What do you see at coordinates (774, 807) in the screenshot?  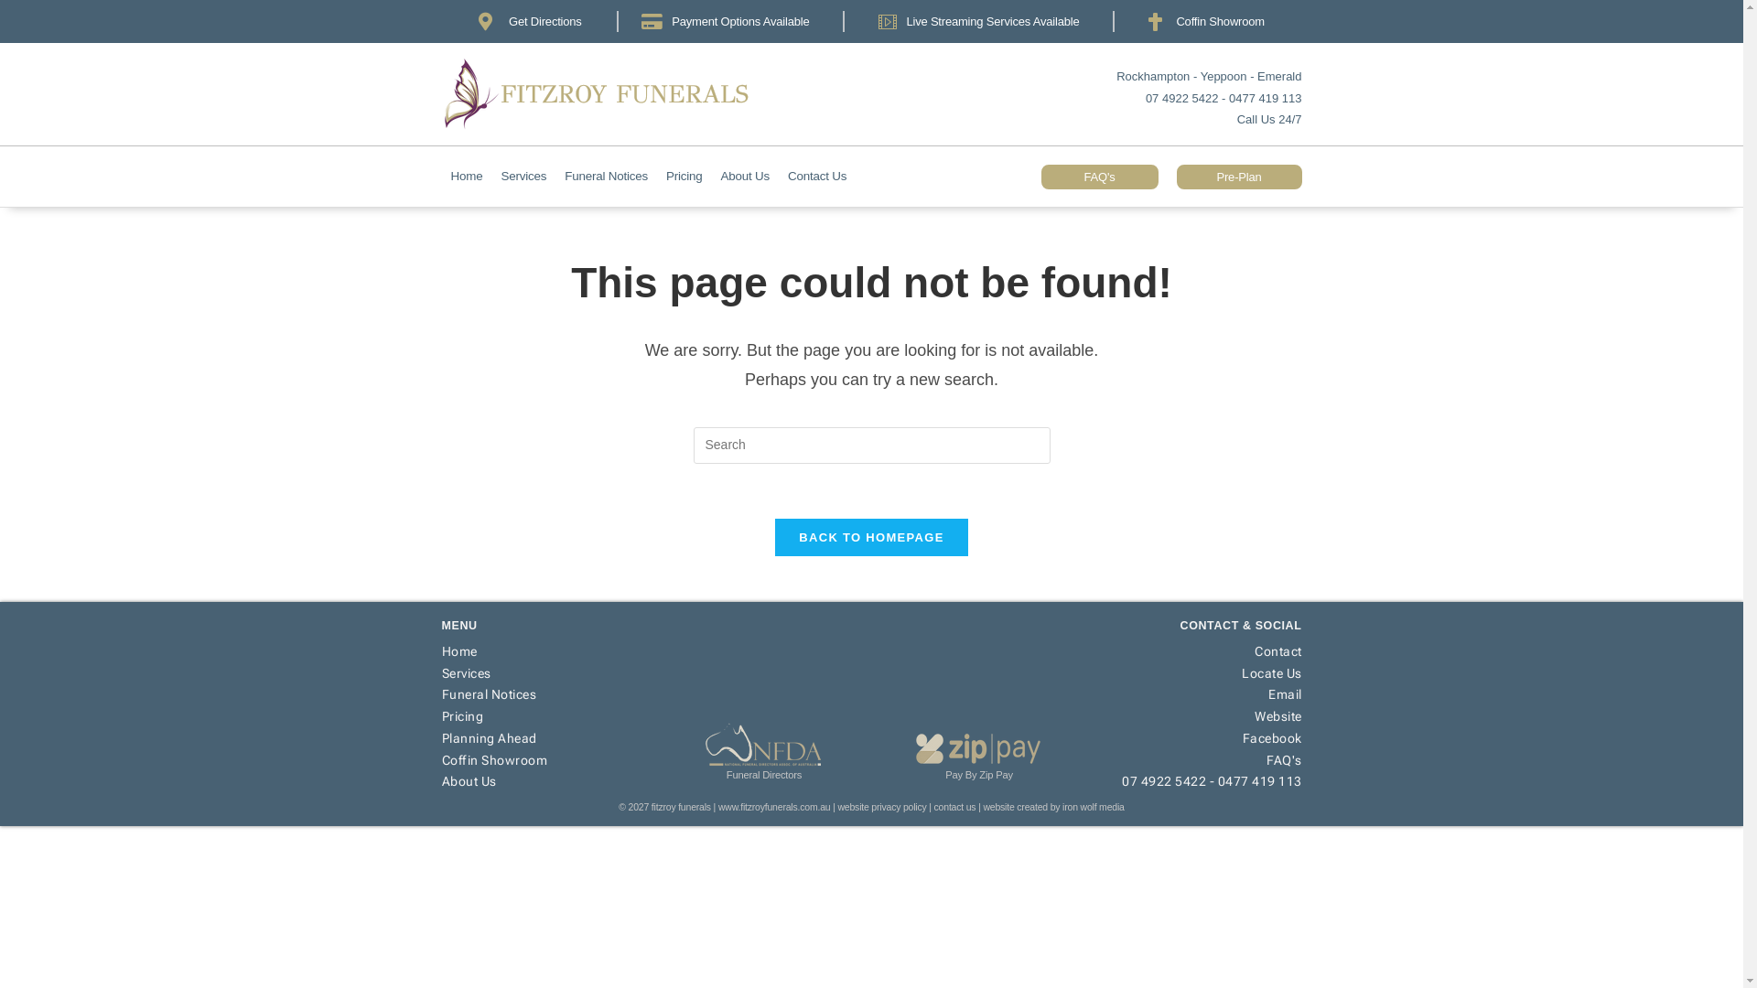 I see `www.fitzroyfunerals.com.au` at bounding box center [774, 807].